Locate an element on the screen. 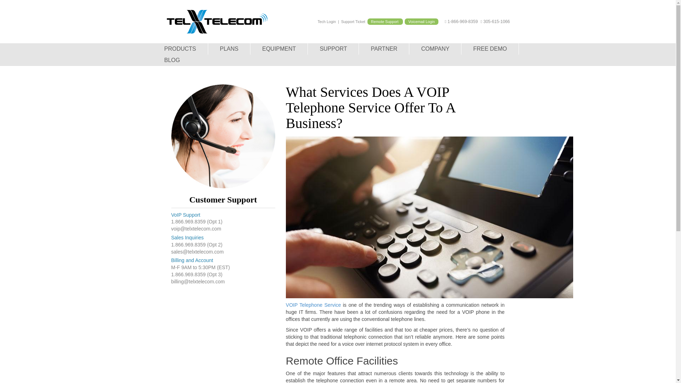  FREE DEMO is located at coordinates (490, 49).